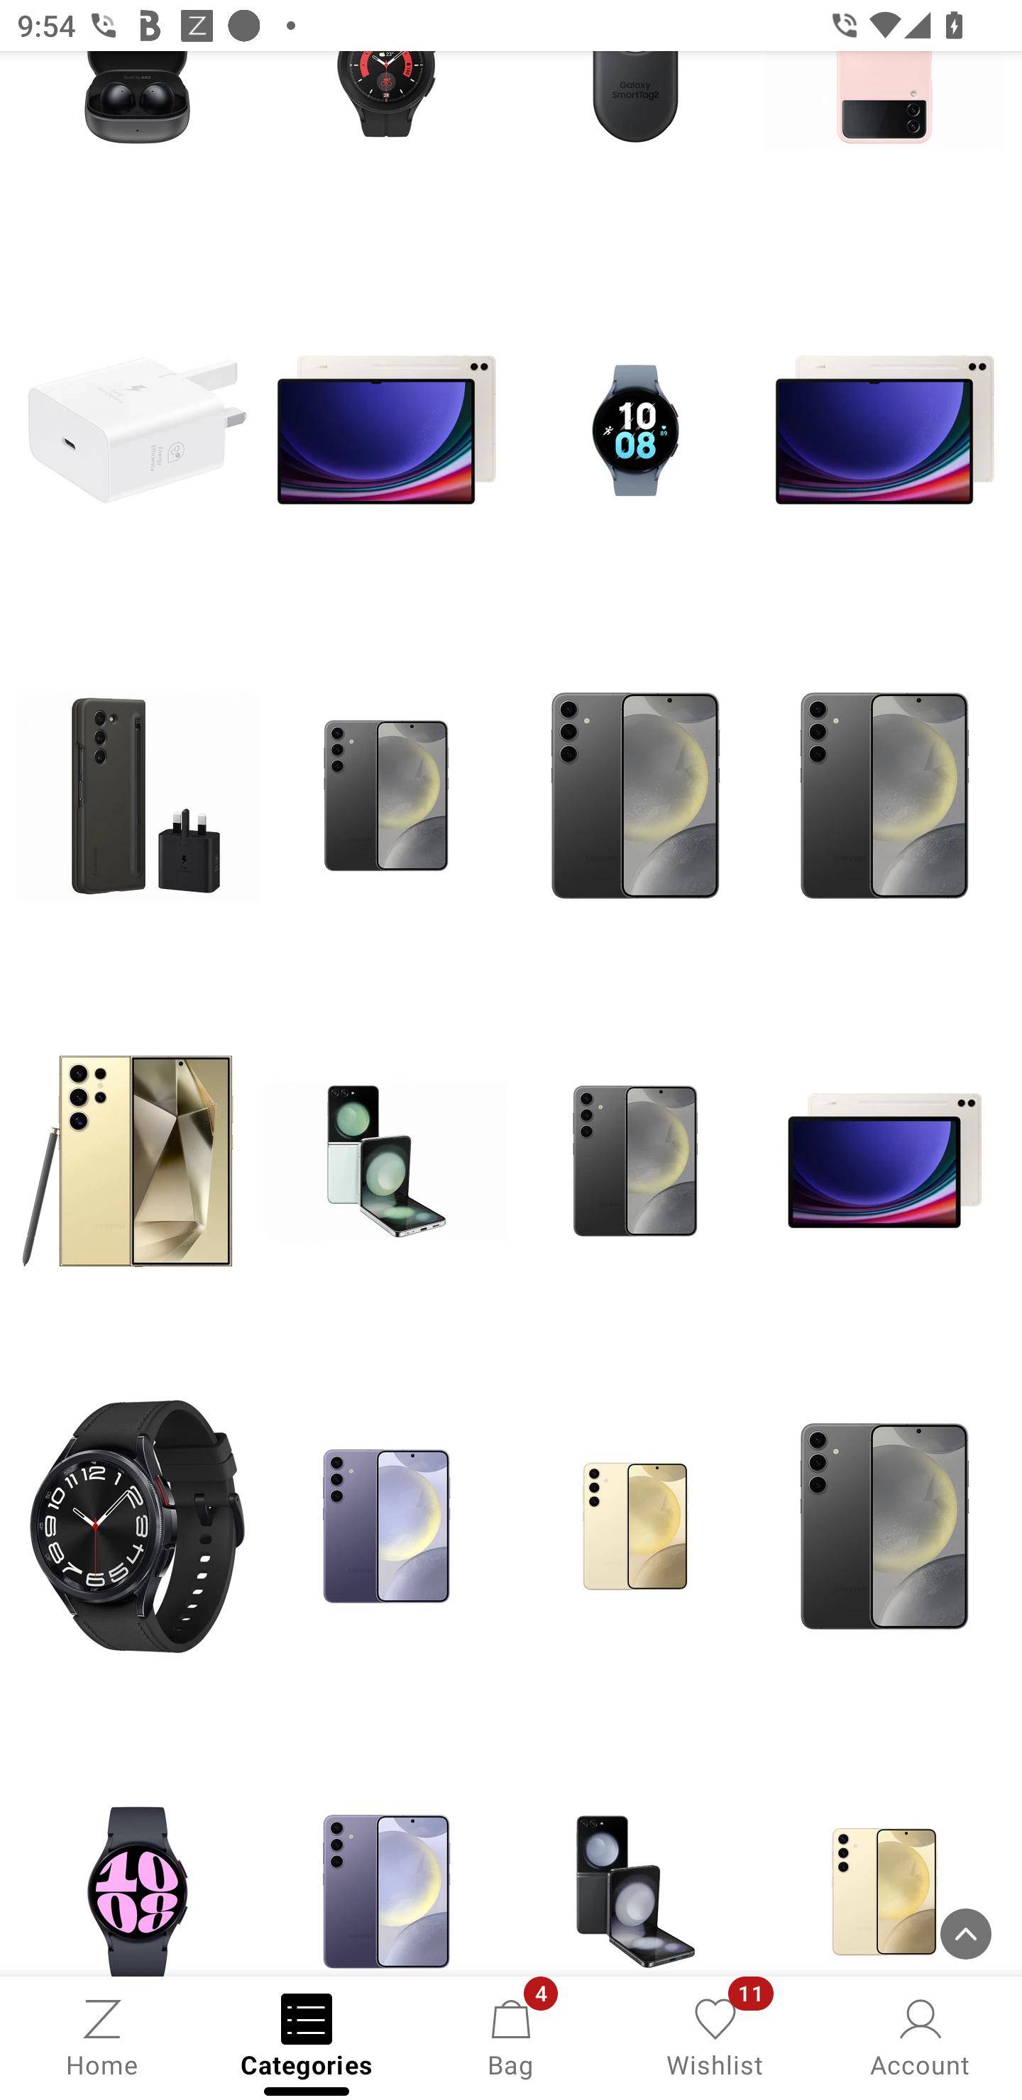  I want to click on Bag, 4 new notifications Bag, so click(511, 2036).